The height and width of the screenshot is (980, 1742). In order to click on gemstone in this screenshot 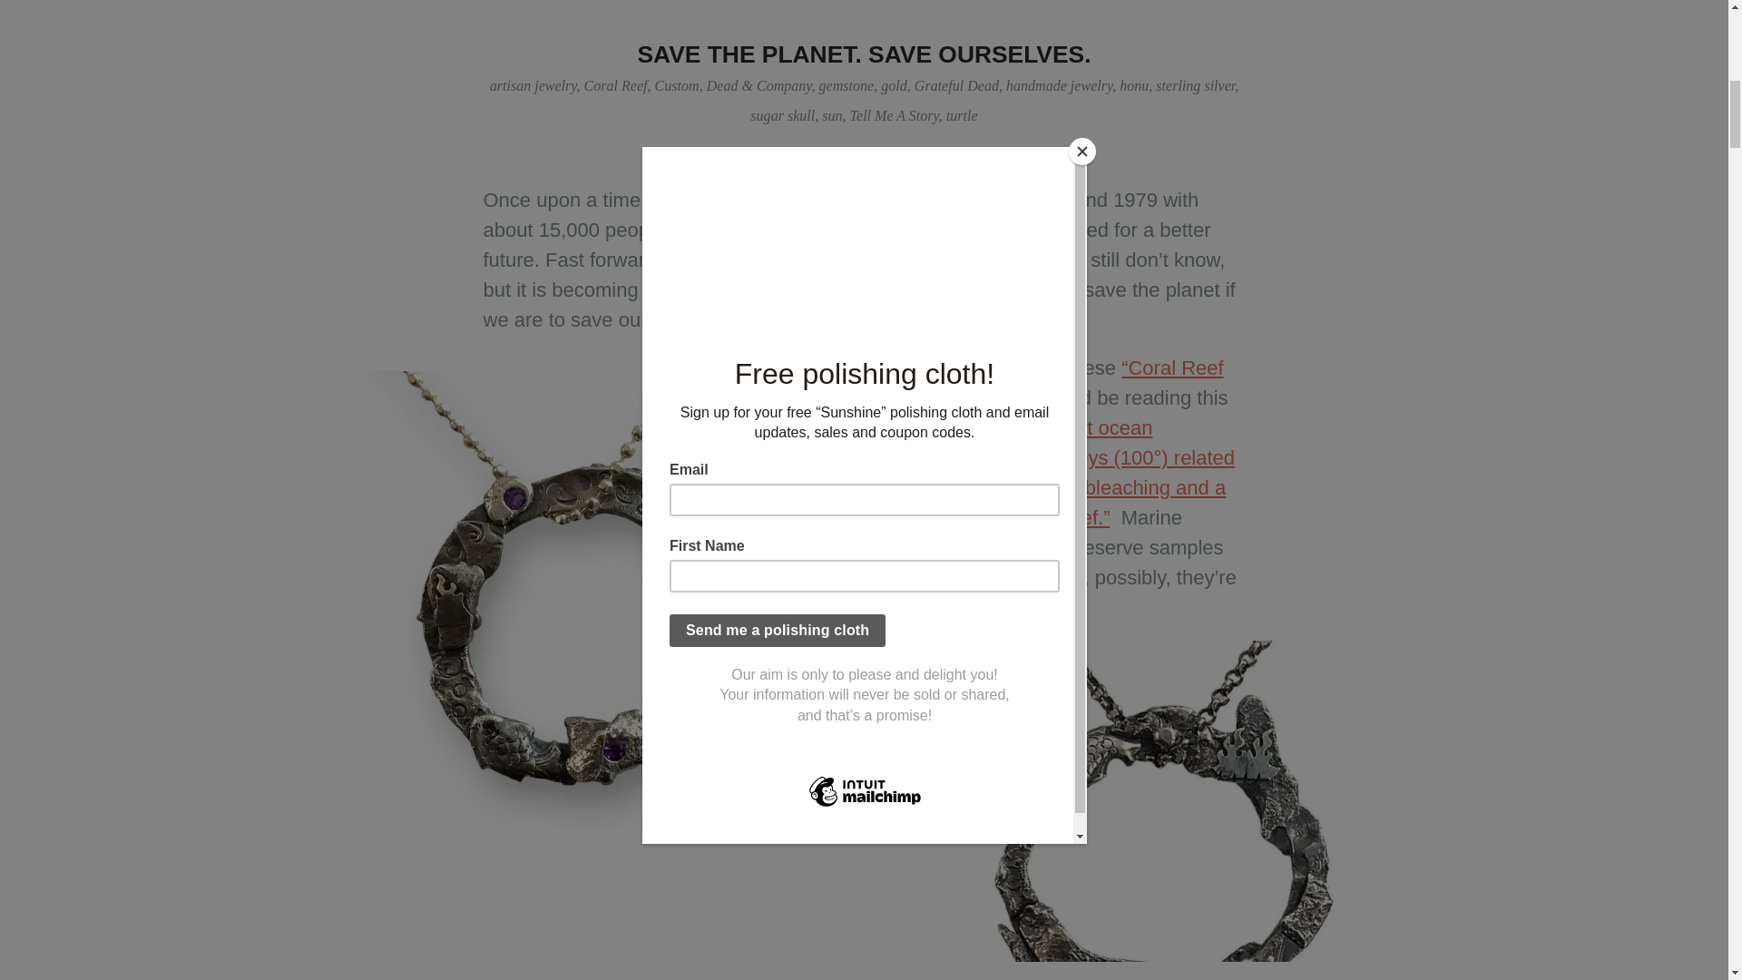, I will do `click(846, 85)`.